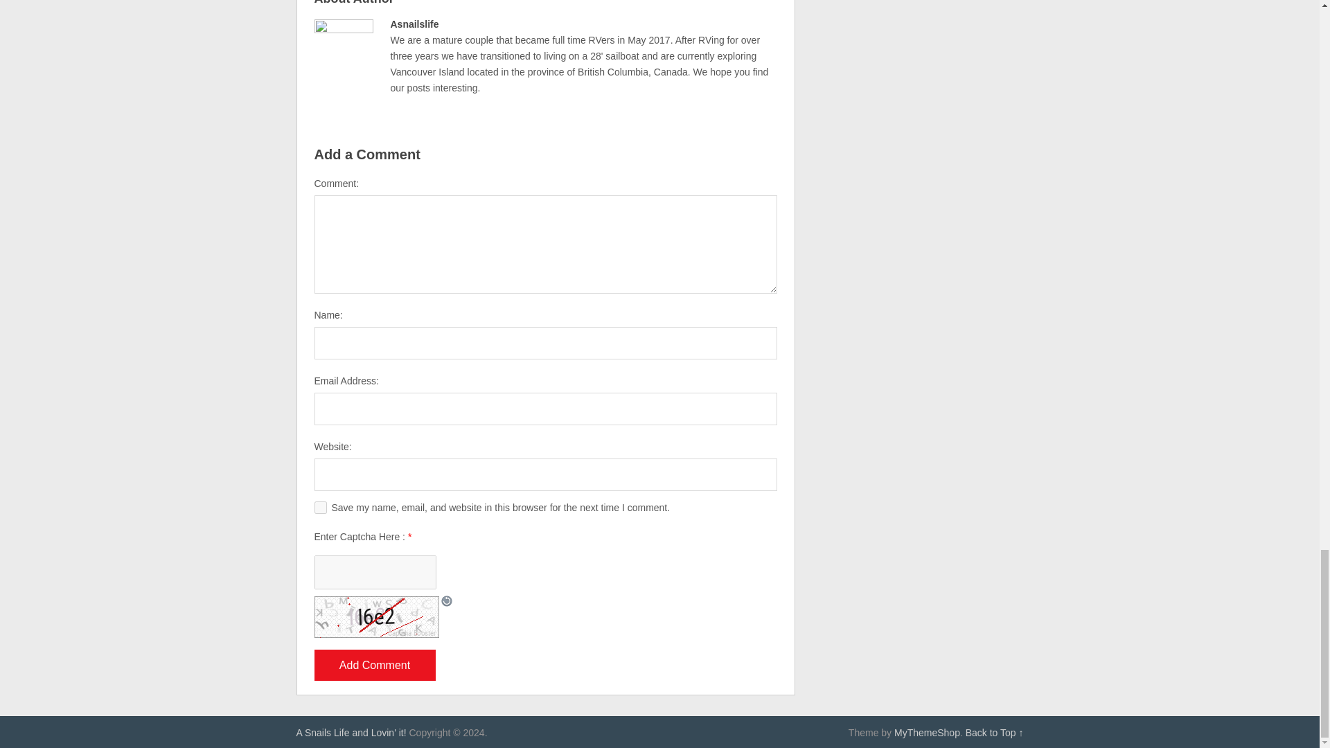 This screenshot has height=748, width=1330. I want to click on A couple and their 2 dogs enjoying retirement life., so click(352, 732).